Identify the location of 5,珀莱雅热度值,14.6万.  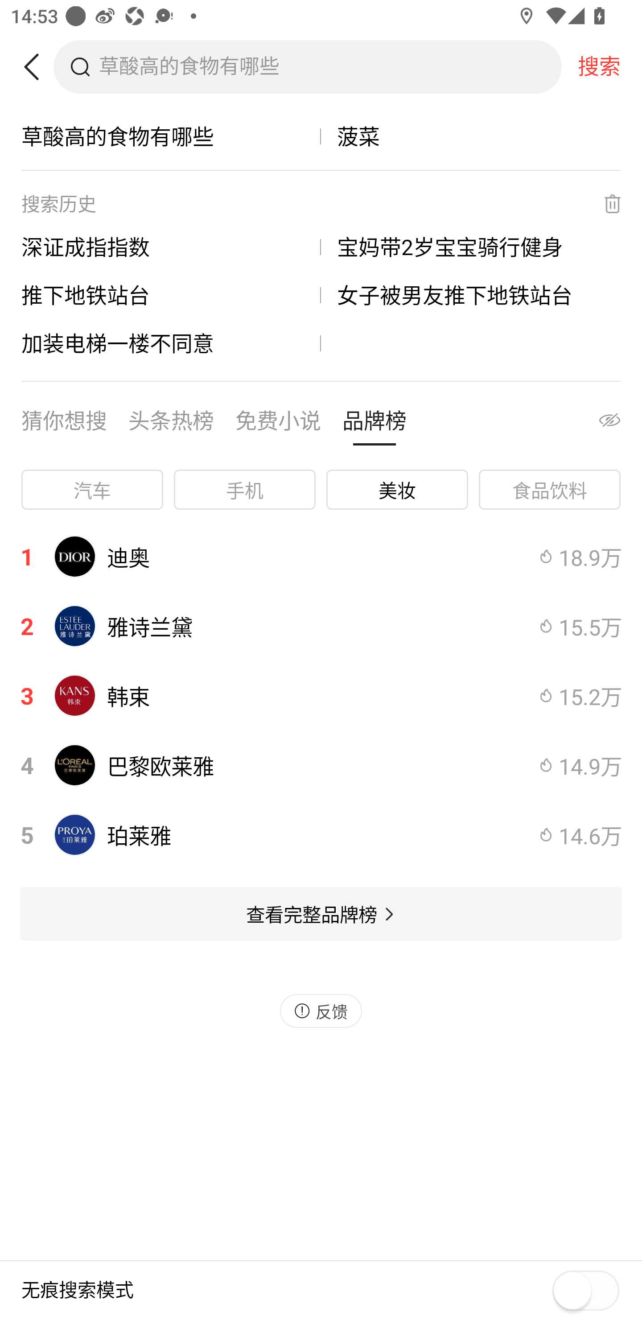
(321, 835).